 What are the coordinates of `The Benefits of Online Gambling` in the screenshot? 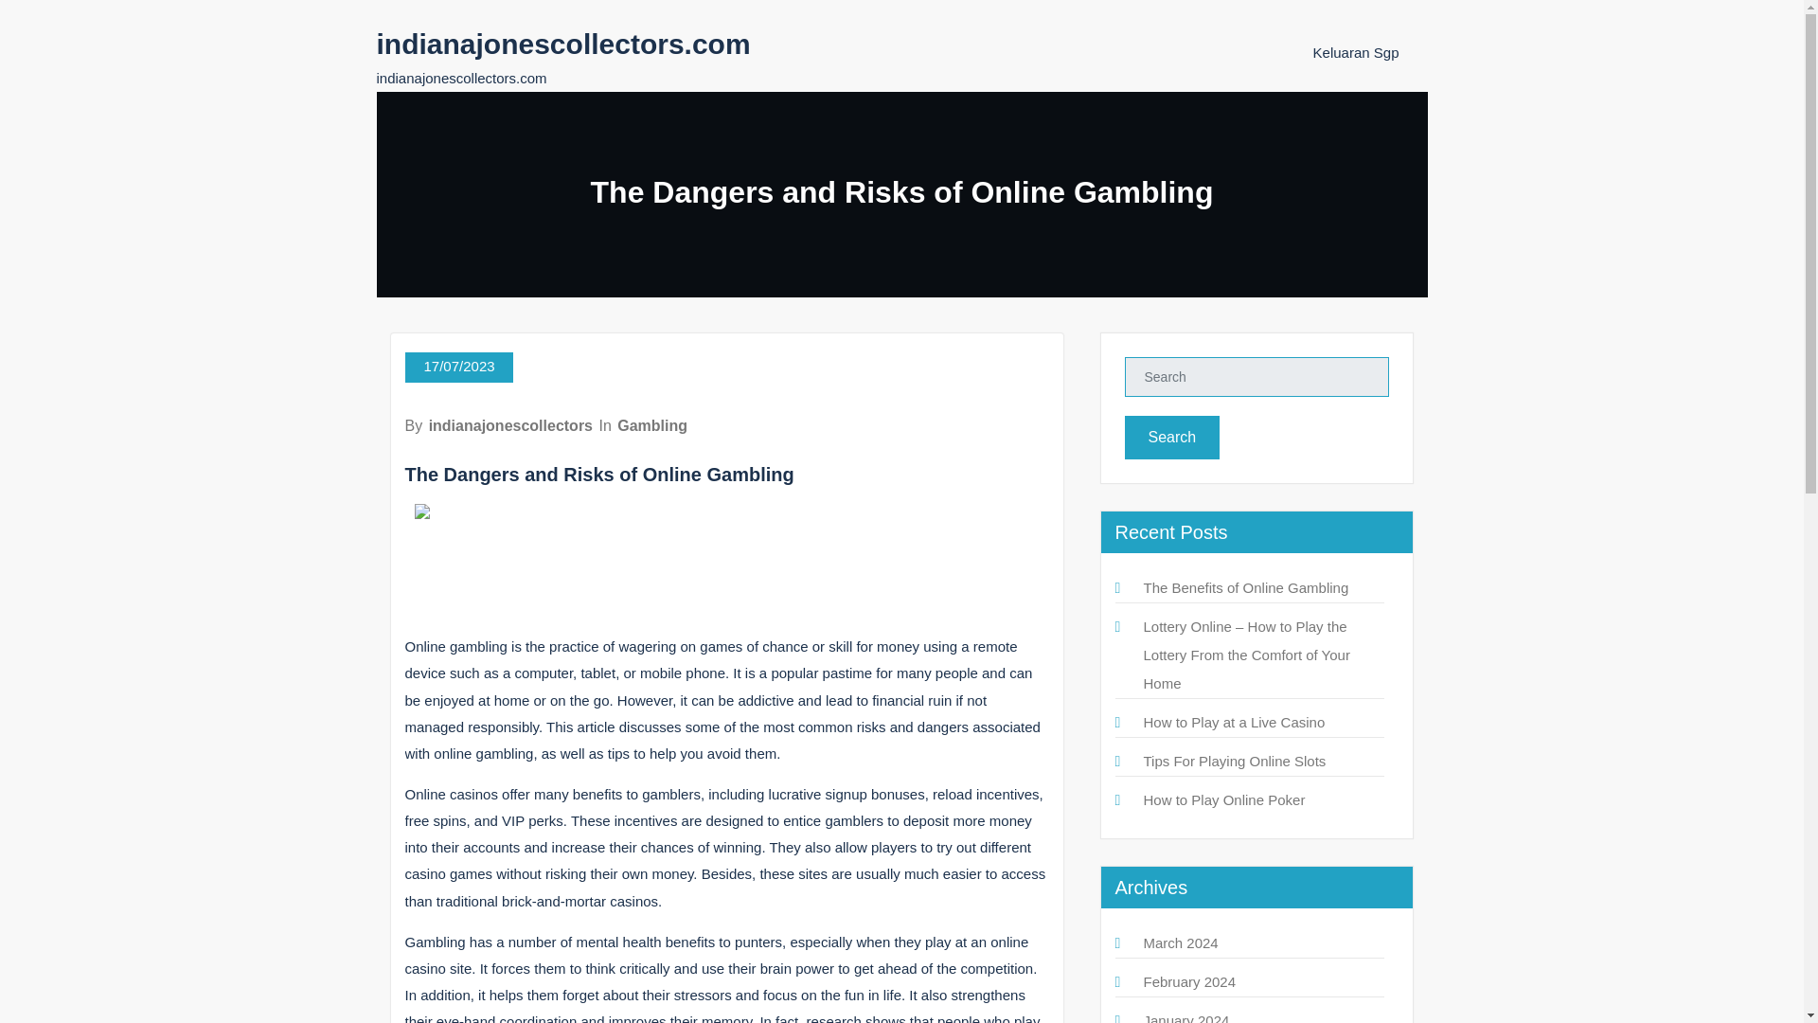 It's located at (1246, 587).